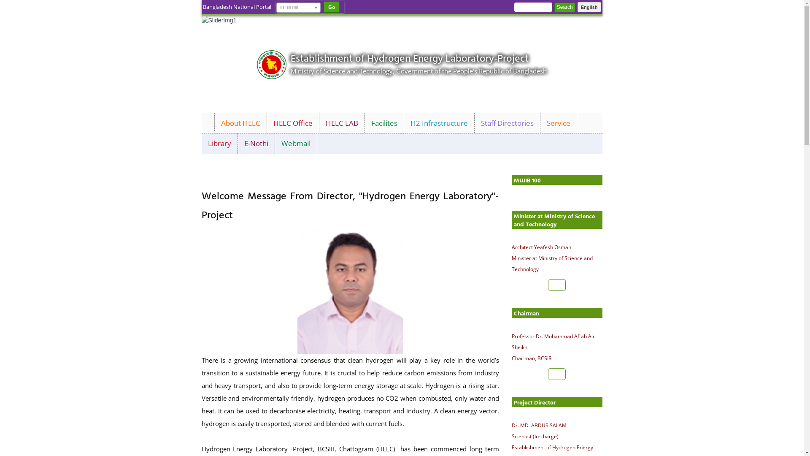 The height and width of the screenshot is (456, 810). What do you see at coordinates (240, 123) in the screenshot?
I see `About HELC` at bounding box center [240, 123].